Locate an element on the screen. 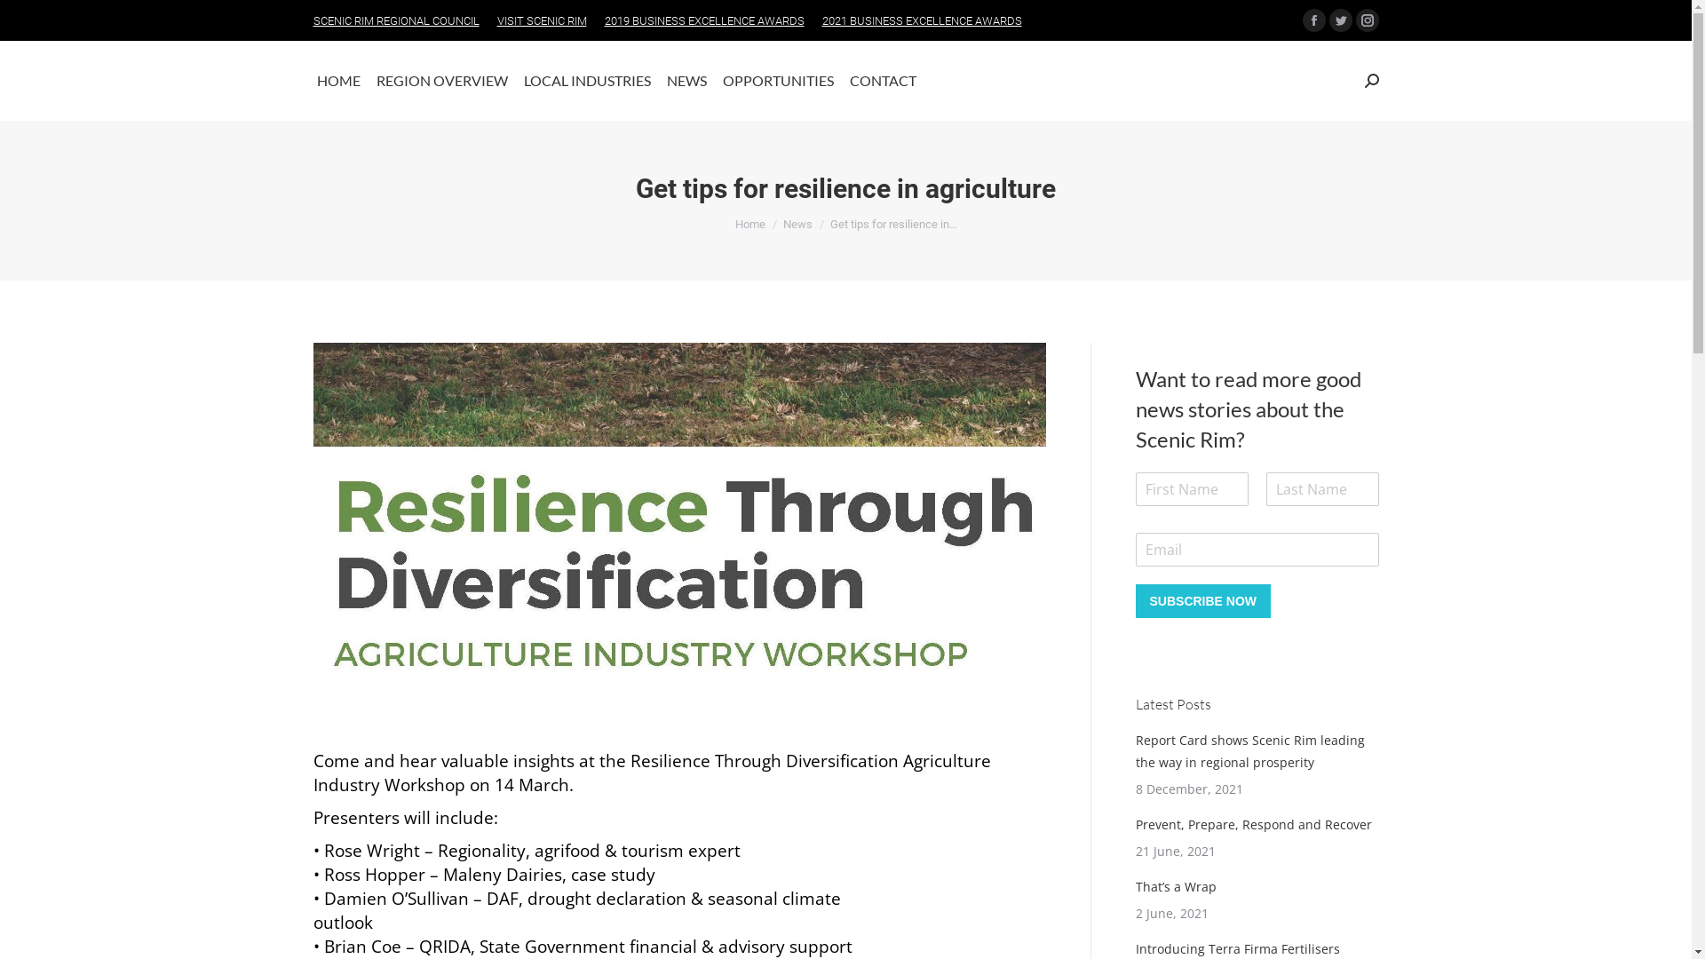  VISIT SCENIC RIM is located at coordinates (542, 21).